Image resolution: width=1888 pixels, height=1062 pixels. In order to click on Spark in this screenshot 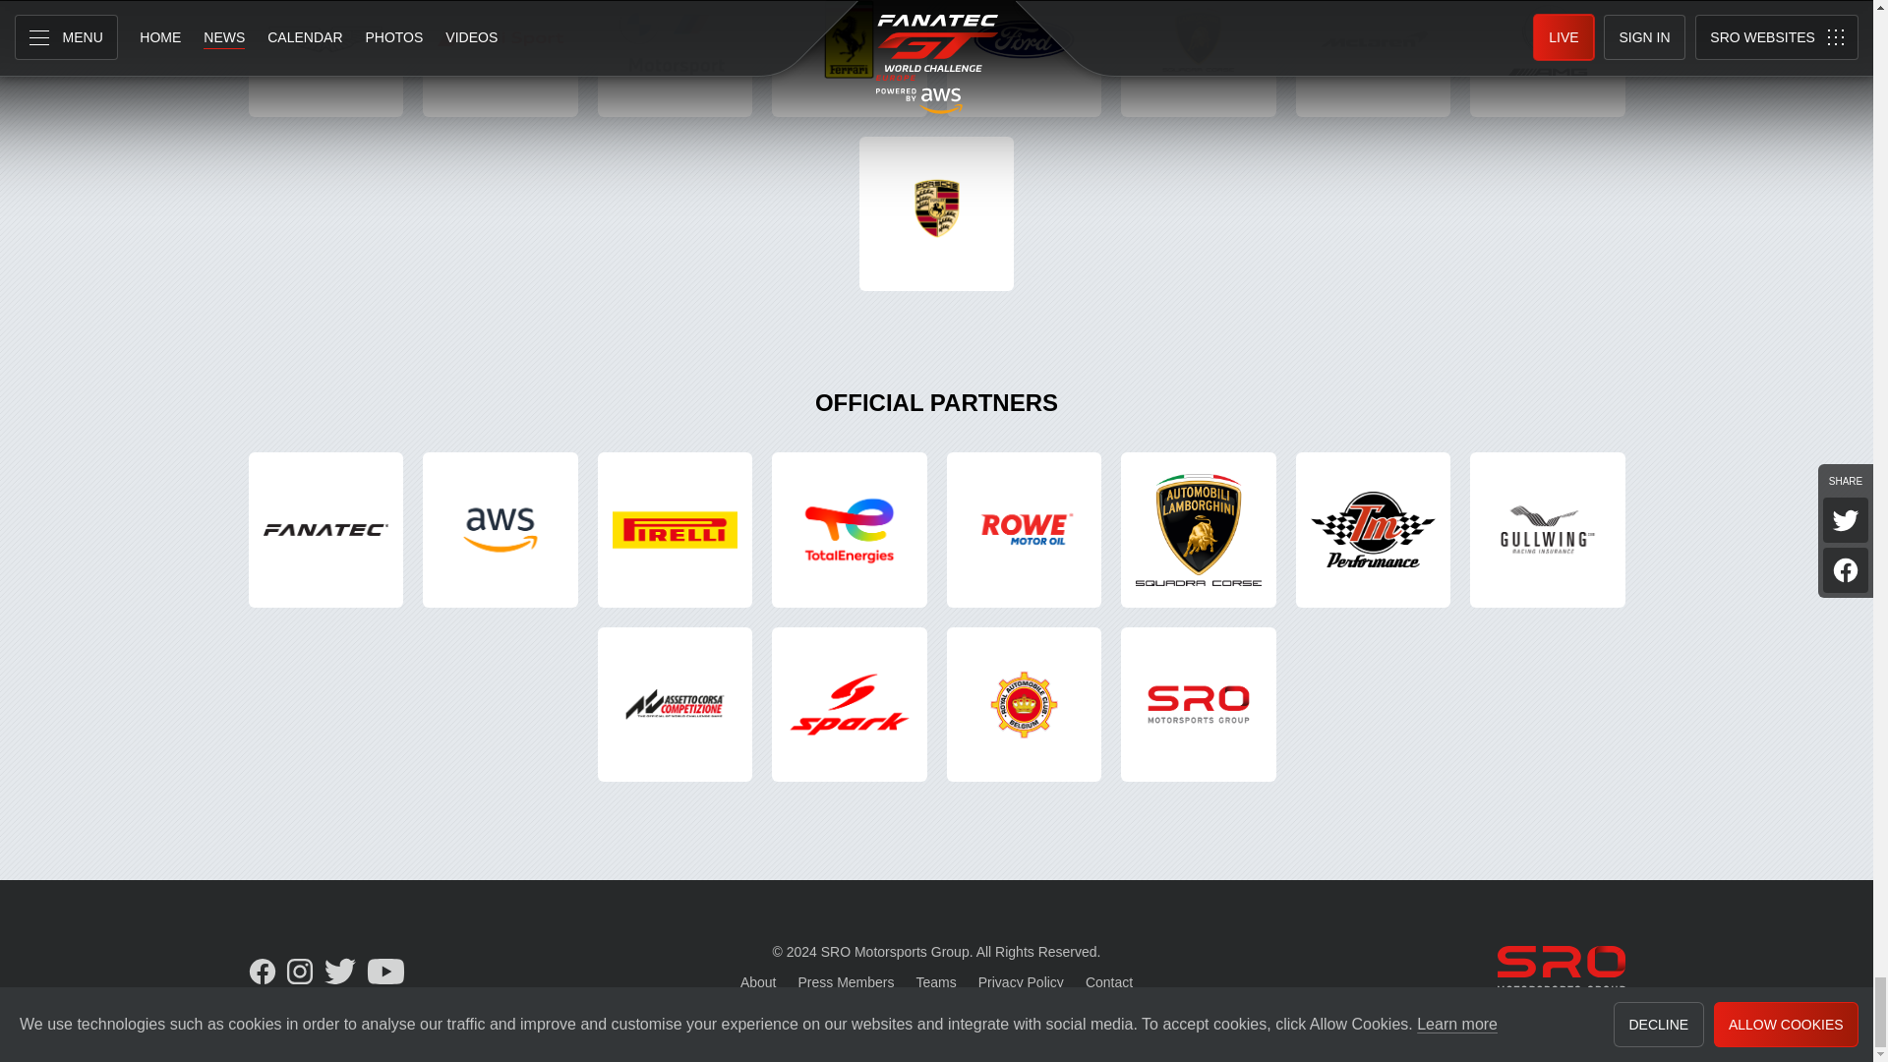, I will do `click(850, 704)`.